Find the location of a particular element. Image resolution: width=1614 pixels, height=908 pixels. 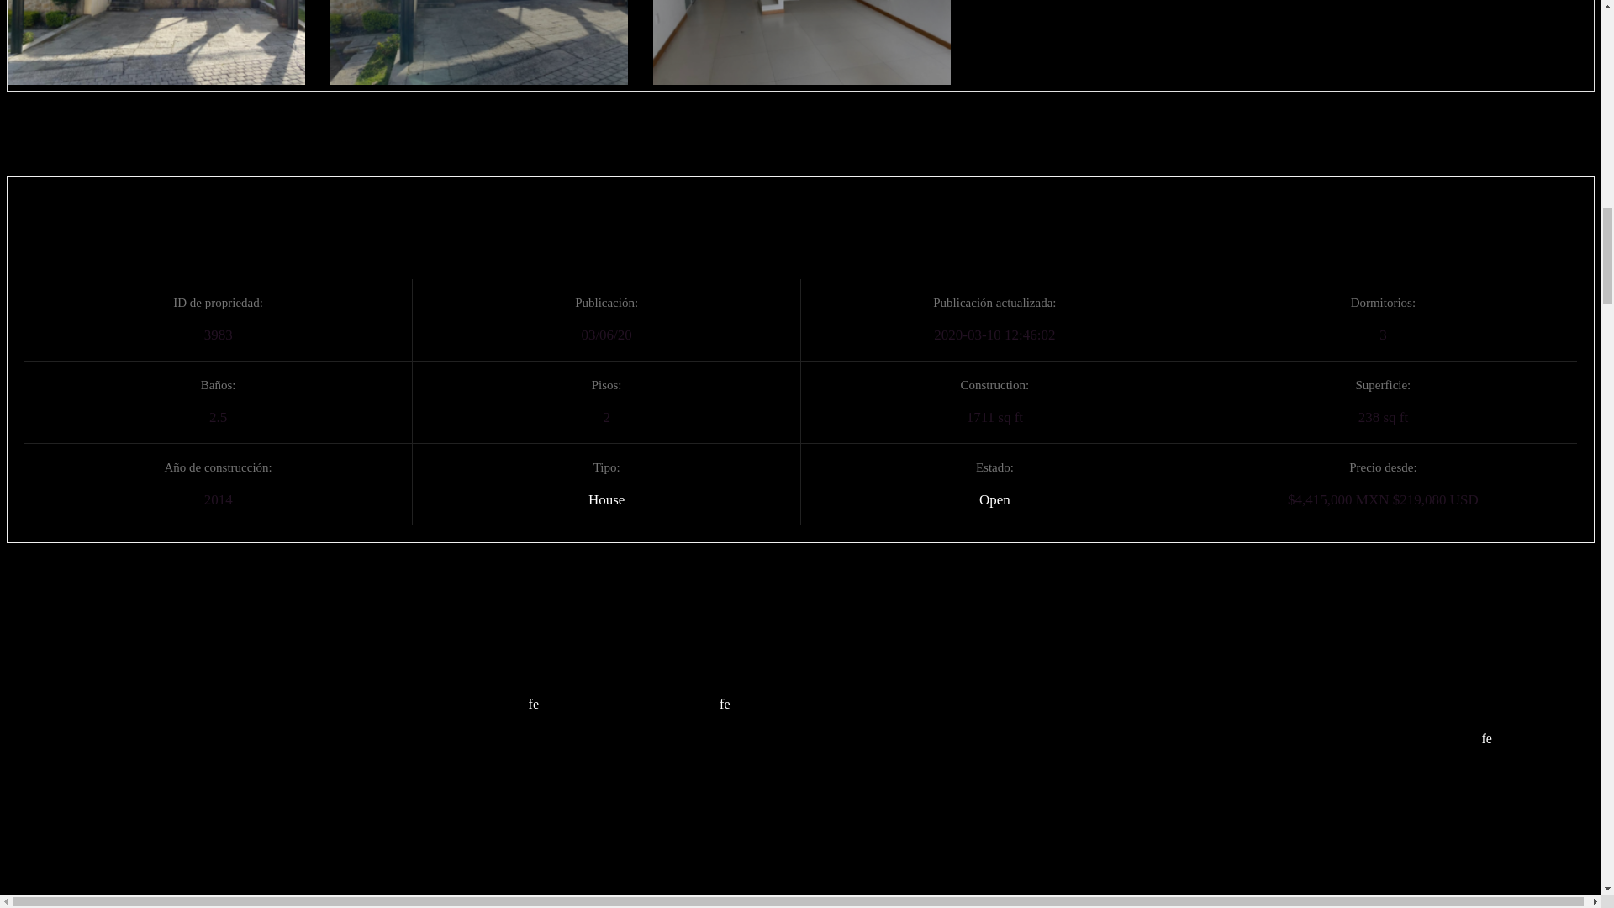

Open is located at coordinates (994, 499).